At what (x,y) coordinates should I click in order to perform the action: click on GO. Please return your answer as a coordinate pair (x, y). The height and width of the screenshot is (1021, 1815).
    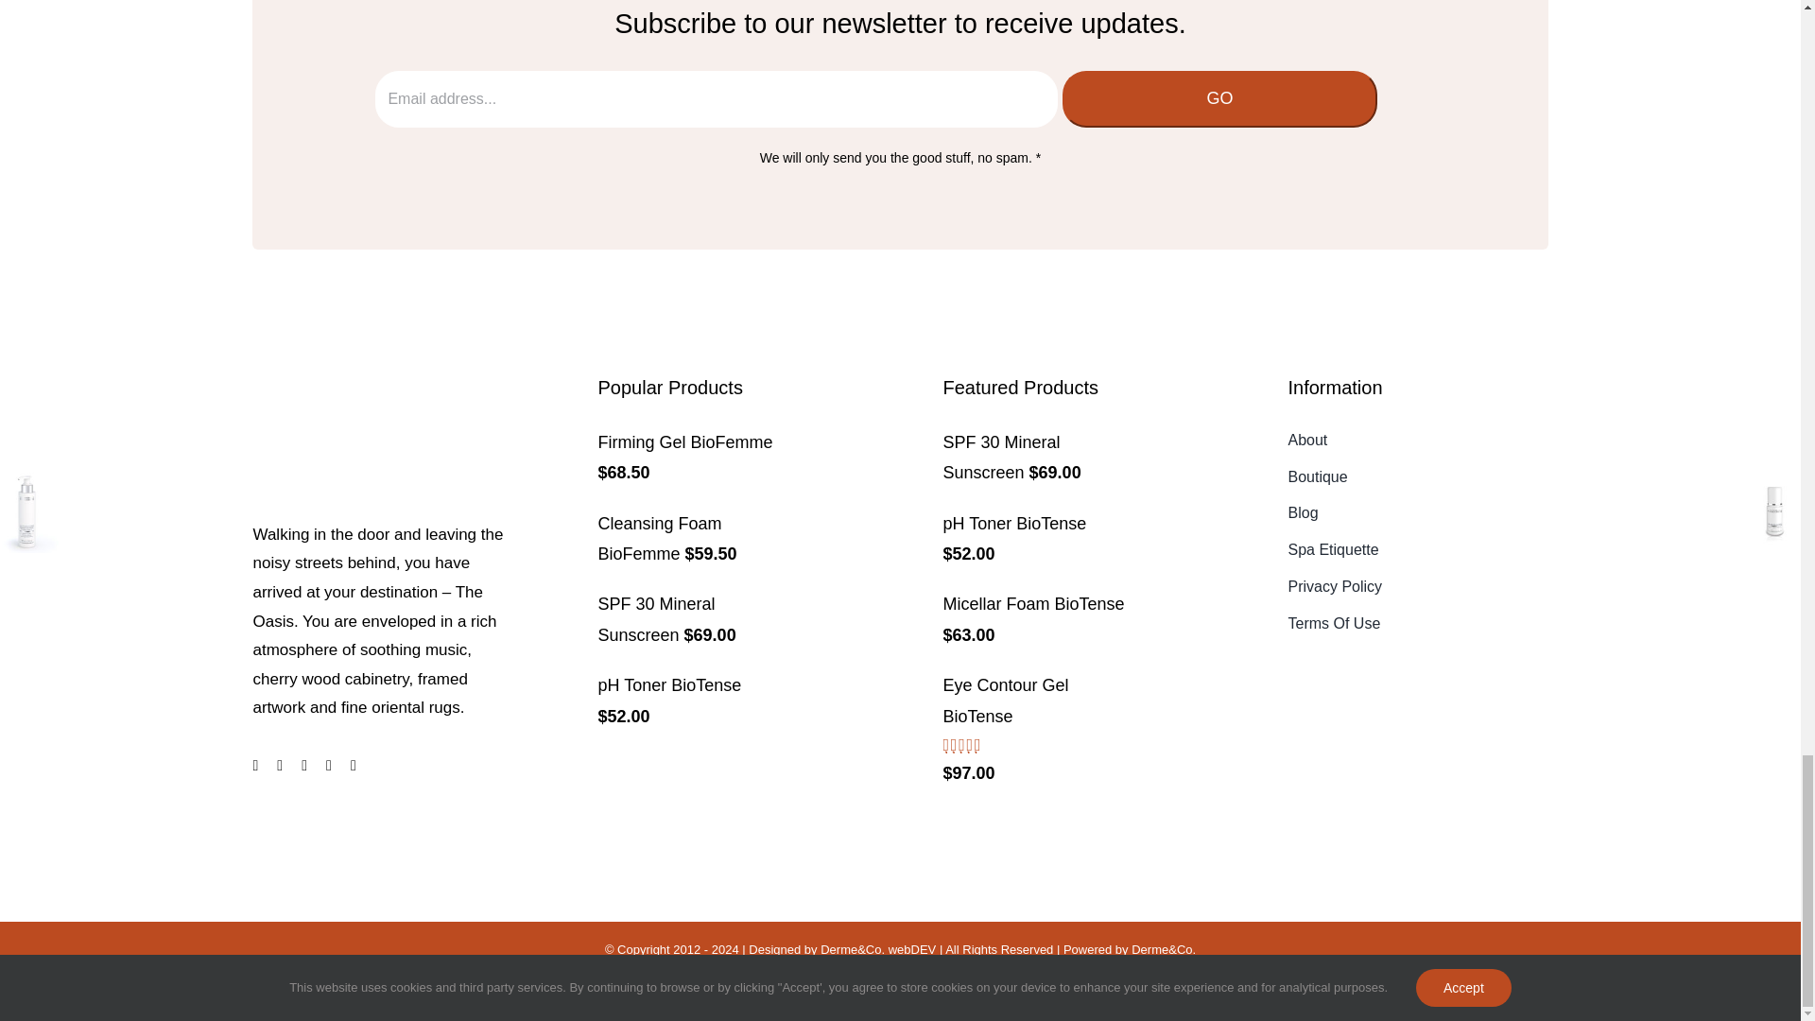
    Looking at the image, I should click on (1219, 98).